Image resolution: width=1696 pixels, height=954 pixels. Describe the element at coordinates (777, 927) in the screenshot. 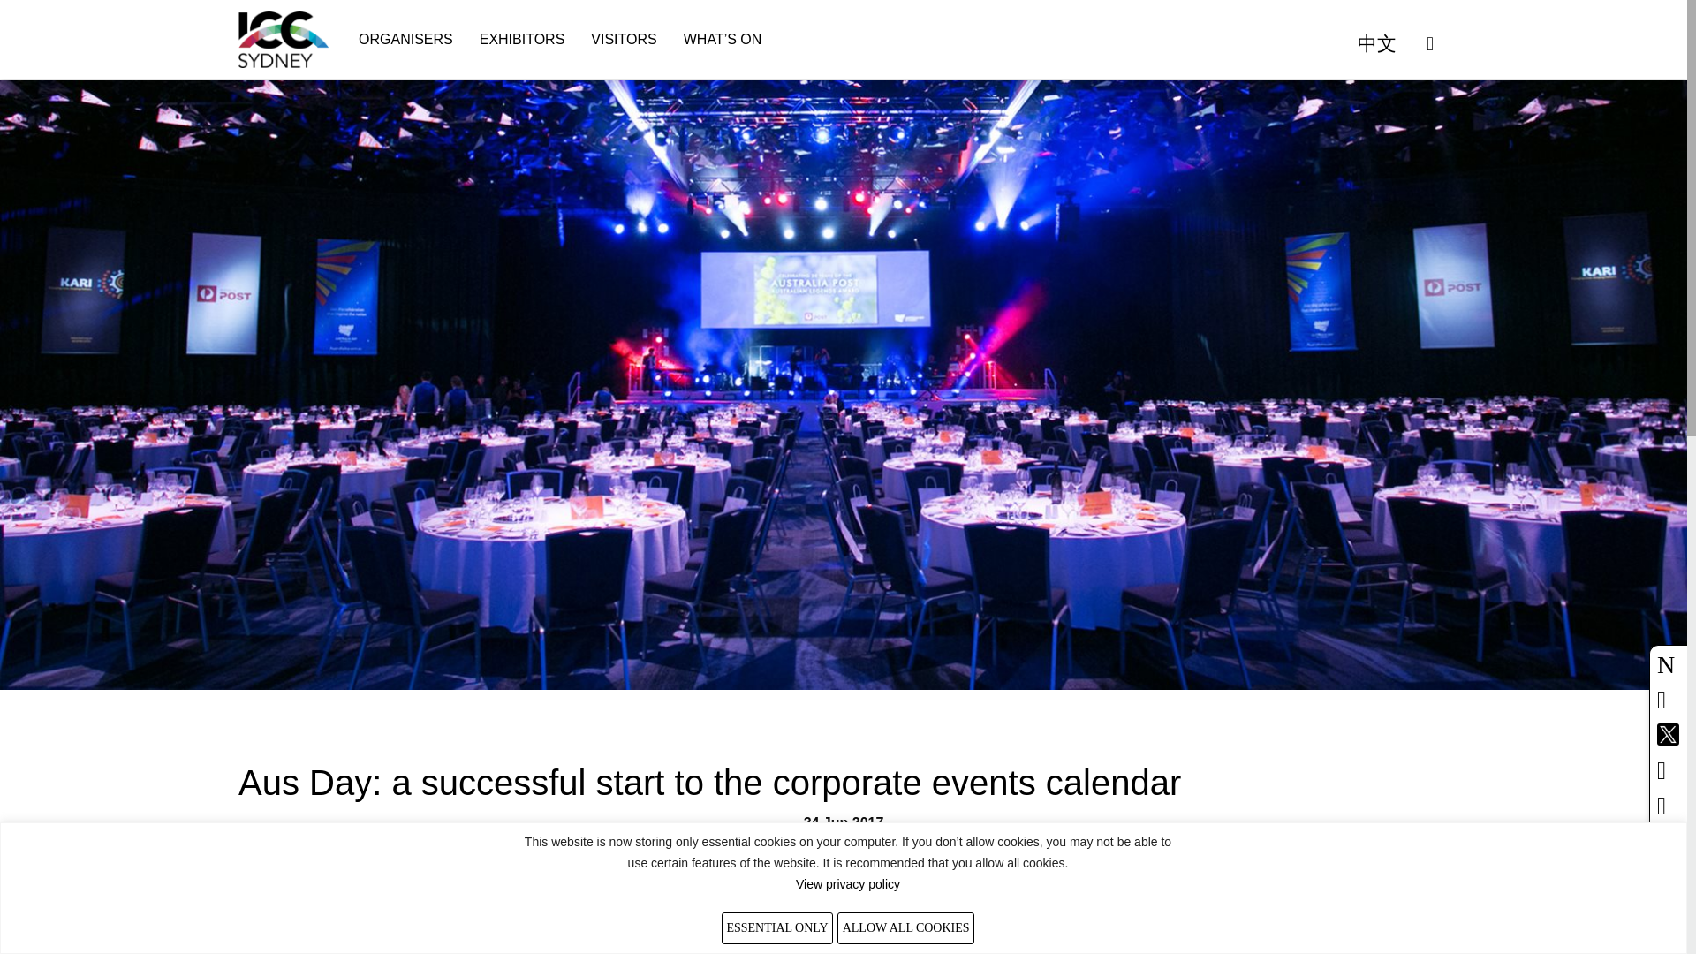

I see `ESSENTIAL ONLY` at that location.